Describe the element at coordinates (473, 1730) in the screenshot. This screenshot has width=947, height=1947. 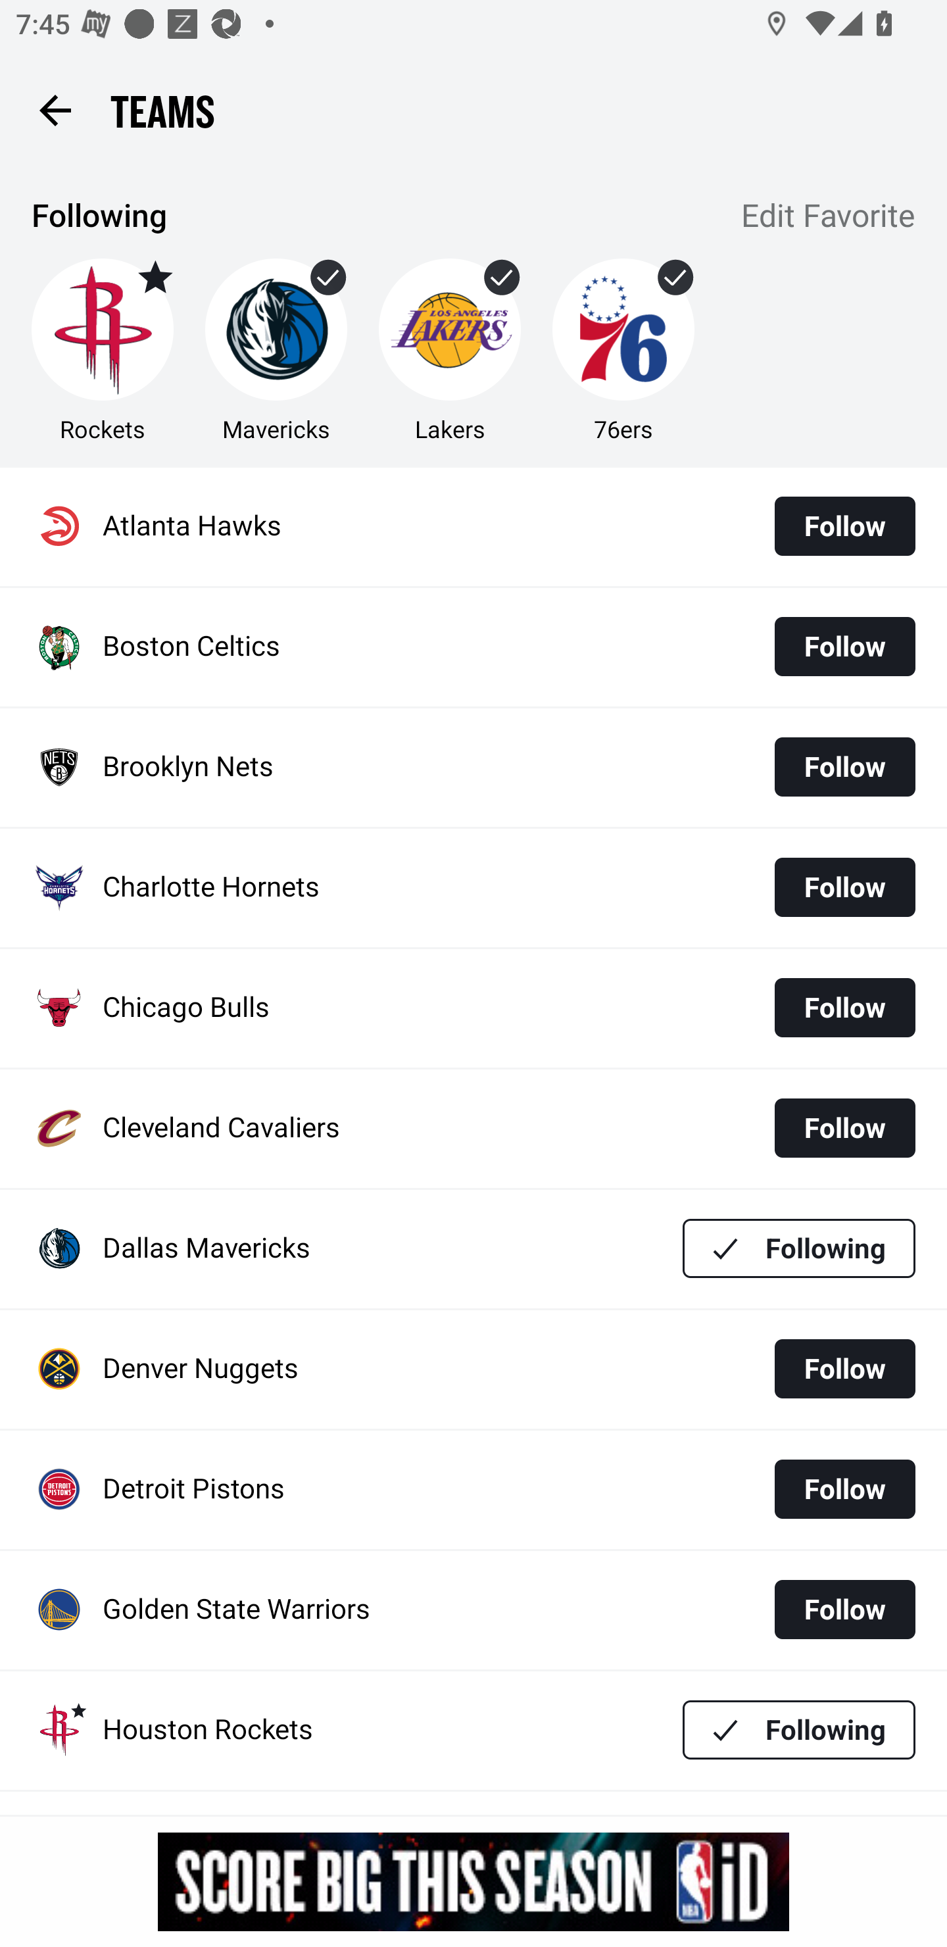
I see `Houston Rockets Following` at that location.